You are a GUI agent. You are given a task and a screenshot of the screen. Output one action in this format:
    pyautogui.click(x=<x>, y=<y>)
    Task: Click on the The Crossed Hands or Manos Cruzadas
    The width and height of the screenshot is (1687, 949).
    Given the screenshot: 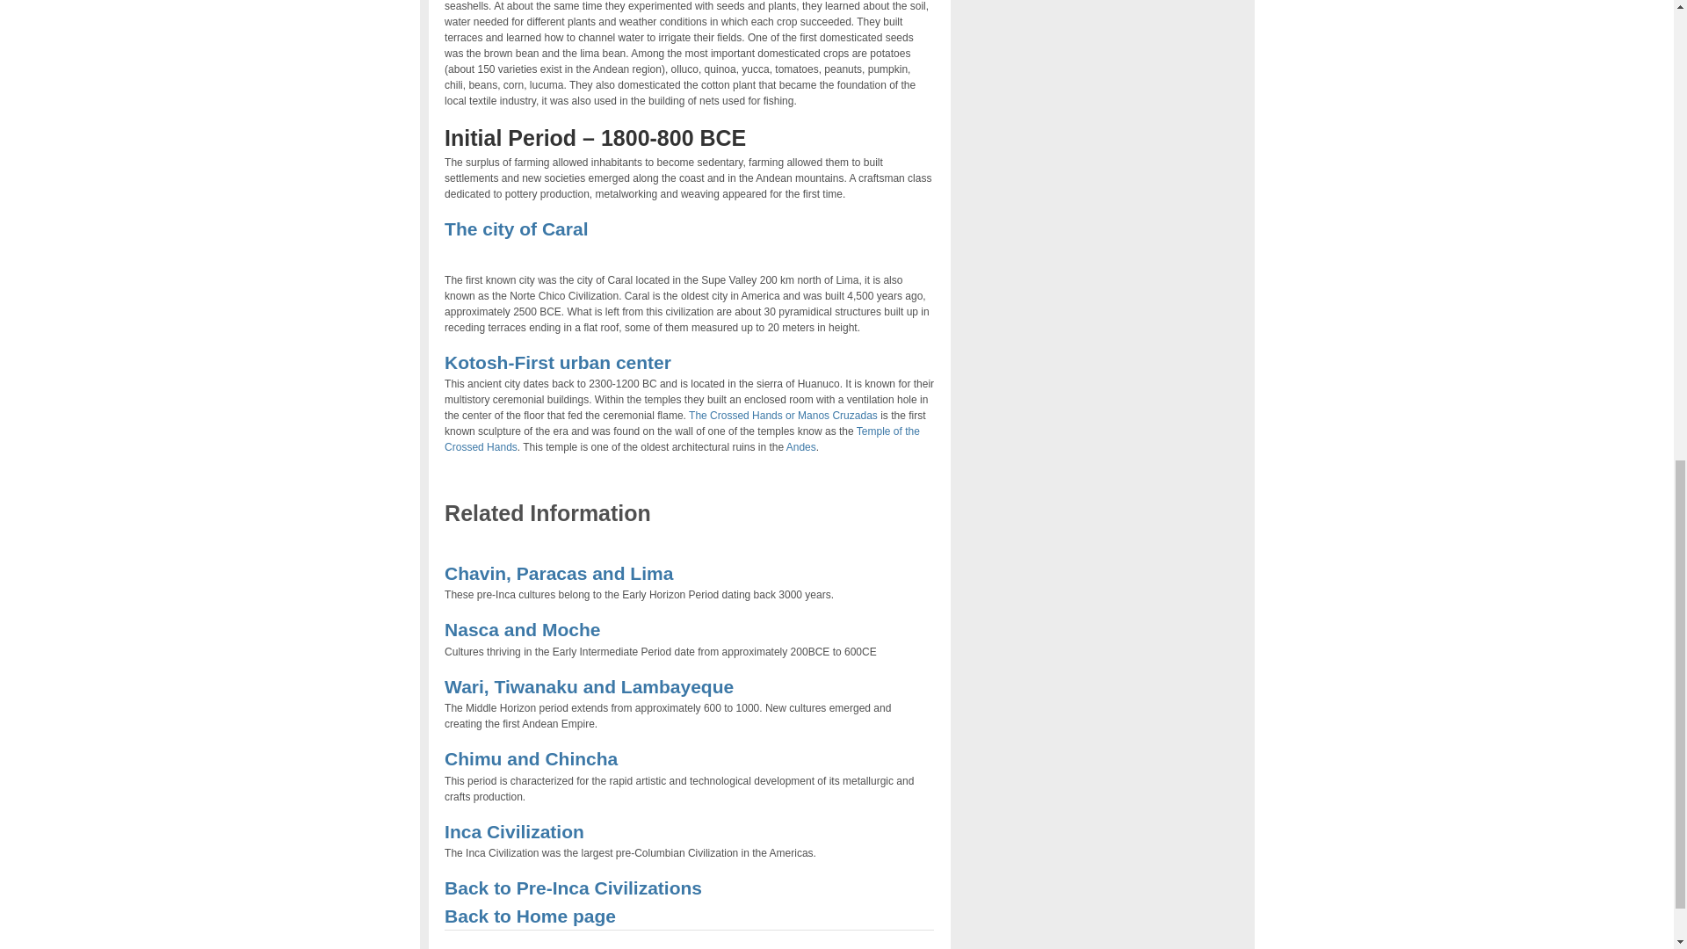 What is the action you would take?
    pyautogui.click(x=782, y=415)
    